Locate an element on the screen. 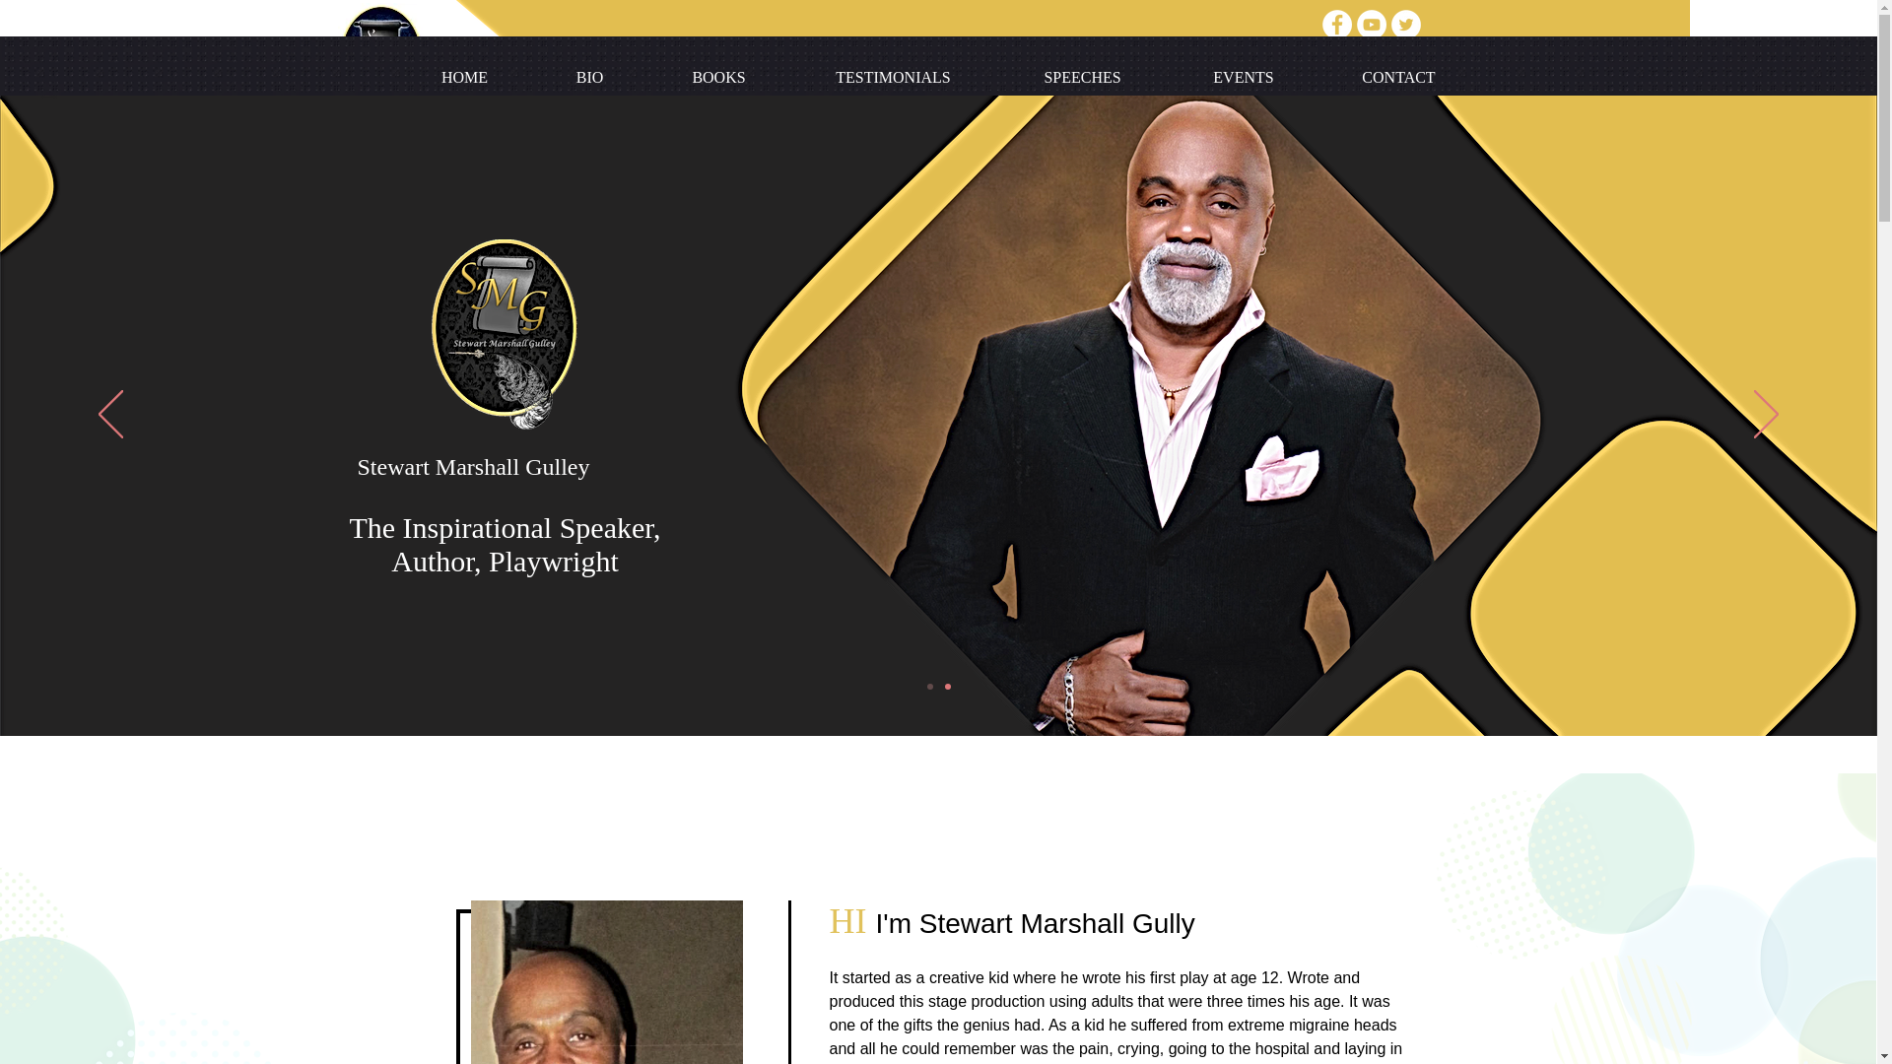 The image size is (1892, 1064). SPEECHES is located at coordinates (1133, 83).